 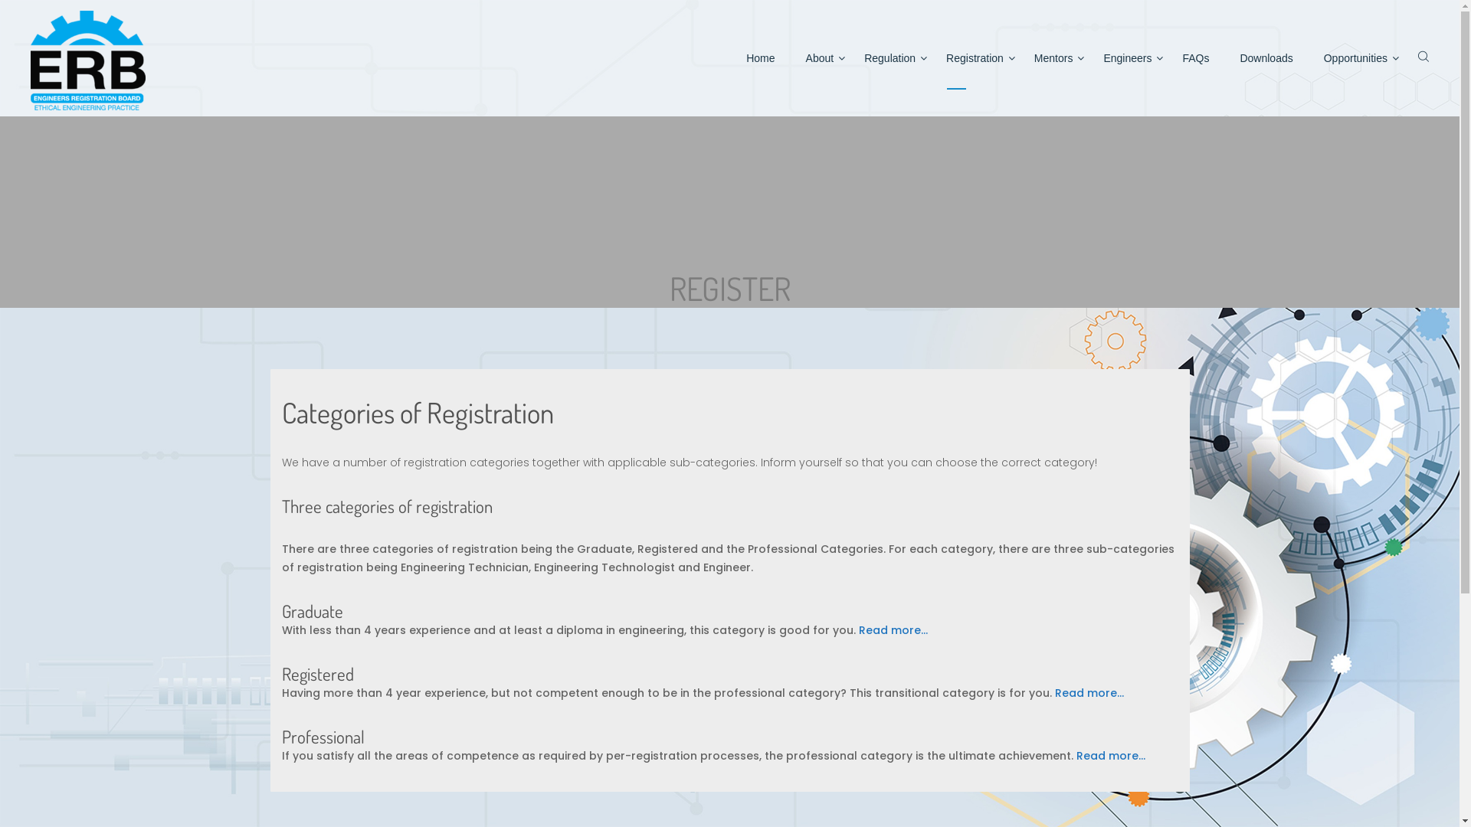 What do you see at coordinates (820, 58) in the screenshot?
I see `About` at bounding box center [820, 58].